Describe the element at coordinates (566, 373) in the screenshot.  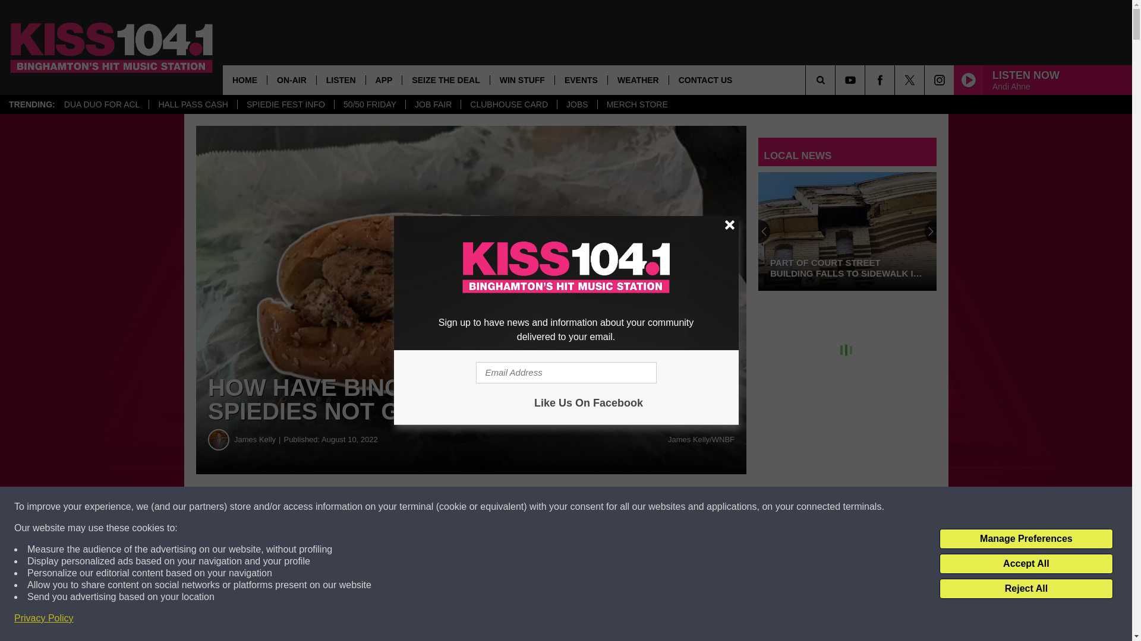
I see `Email Address` at that location.